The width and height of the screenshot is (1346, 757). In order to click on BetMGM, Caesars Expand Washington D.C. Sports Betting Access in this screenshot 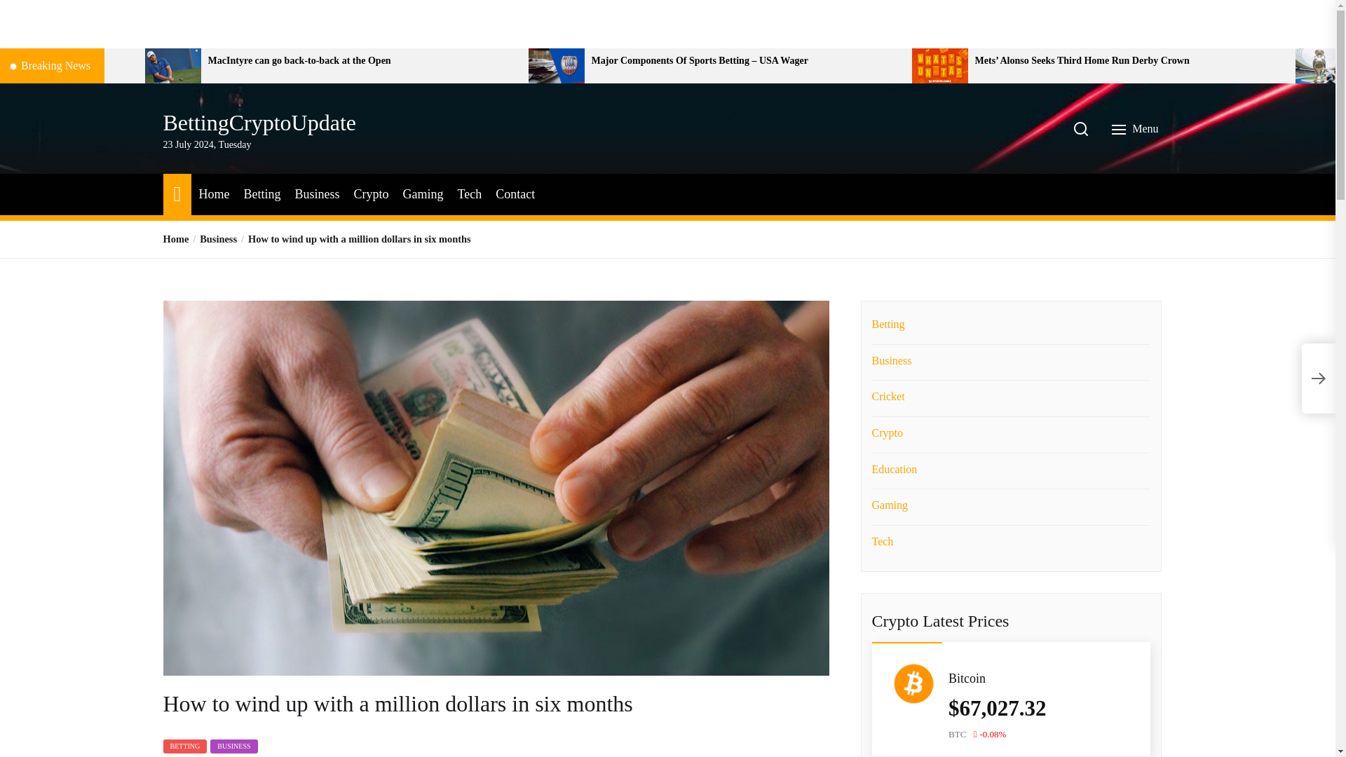, I will do `click(67, 61)`.